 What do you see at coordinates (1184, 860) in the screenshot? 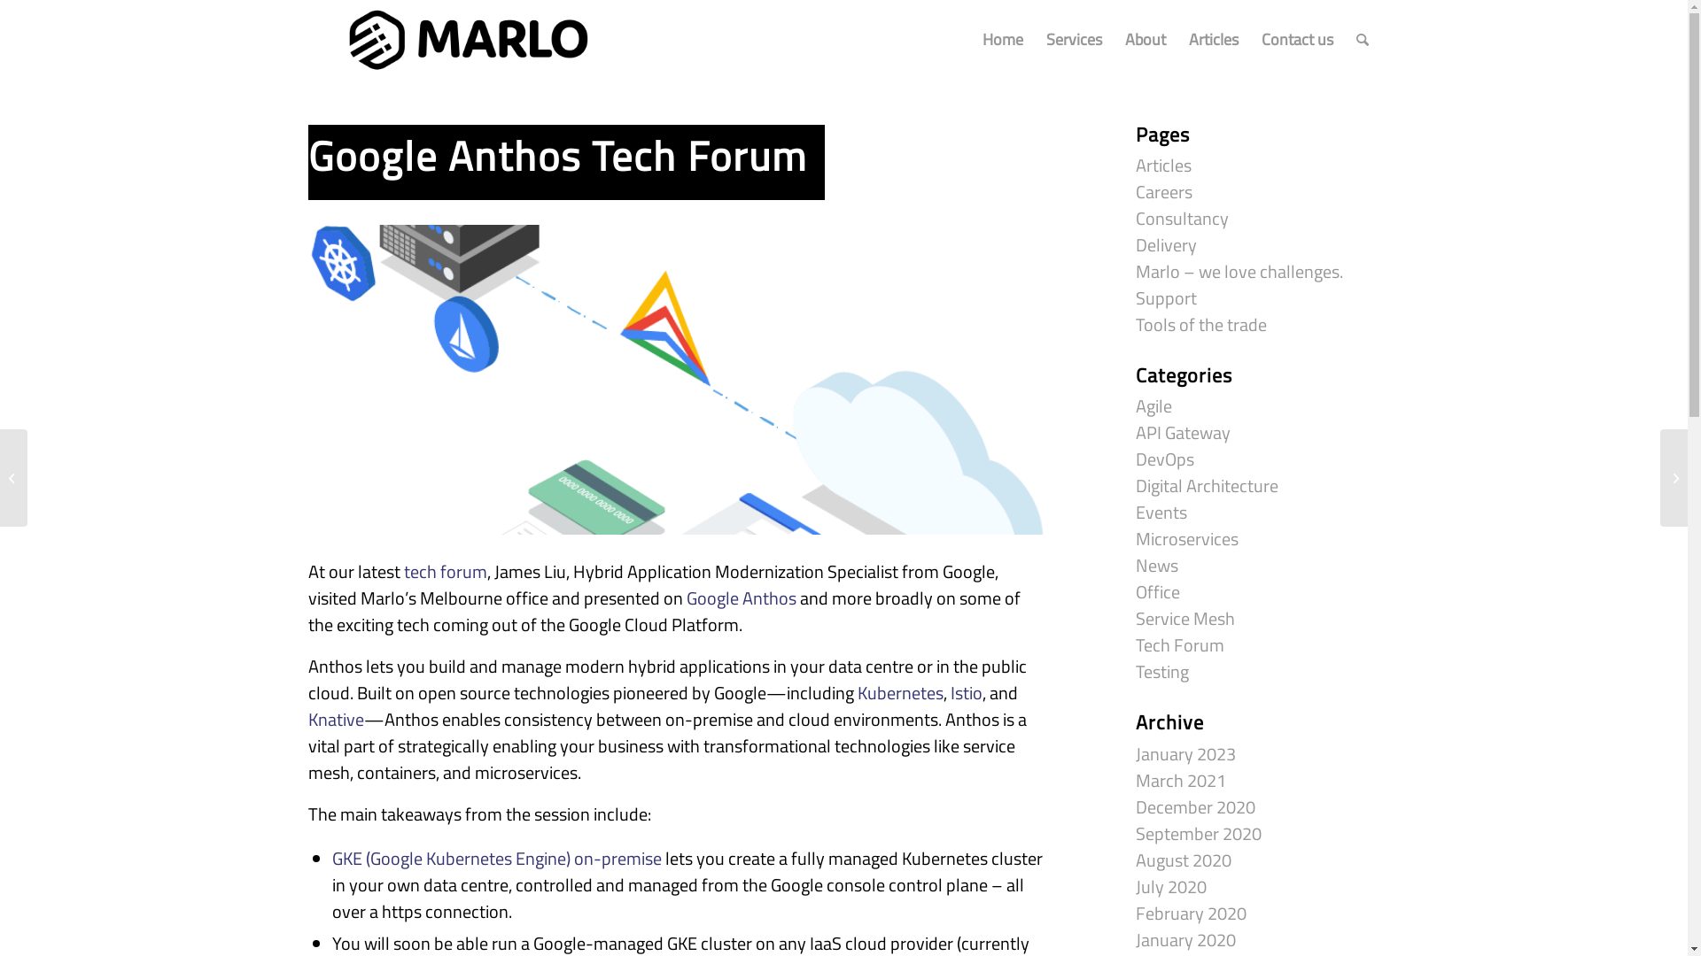
I see `August 2020` at bounding box center [1184, 860].